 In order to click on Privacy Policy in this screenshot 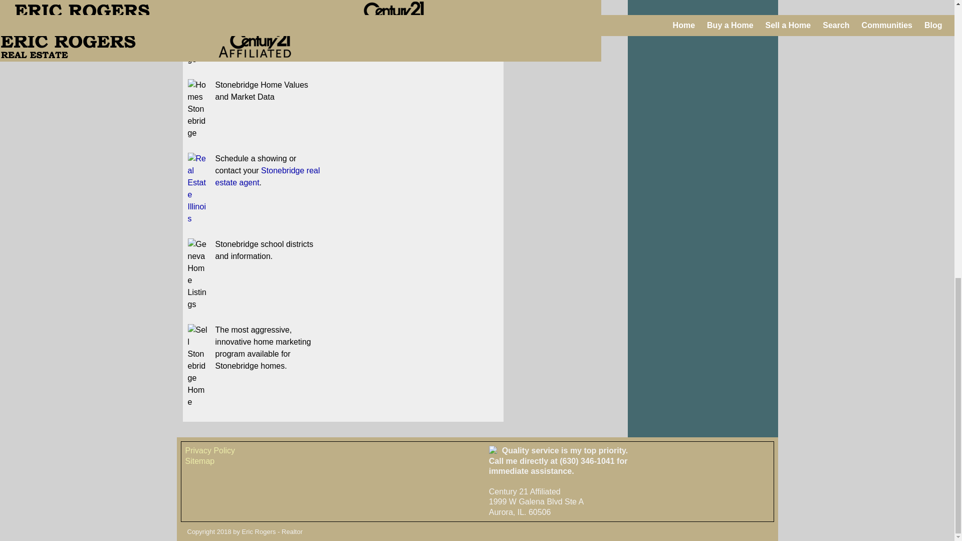, I will do `click(210, 451)`.